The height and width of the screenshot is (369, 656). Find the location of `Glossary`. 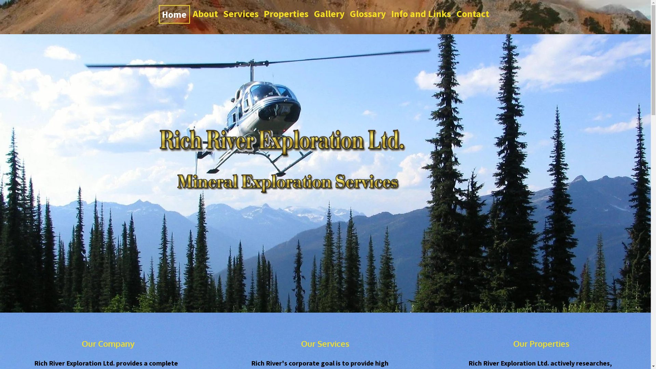

Glossary is located at coordinates (368, 14).